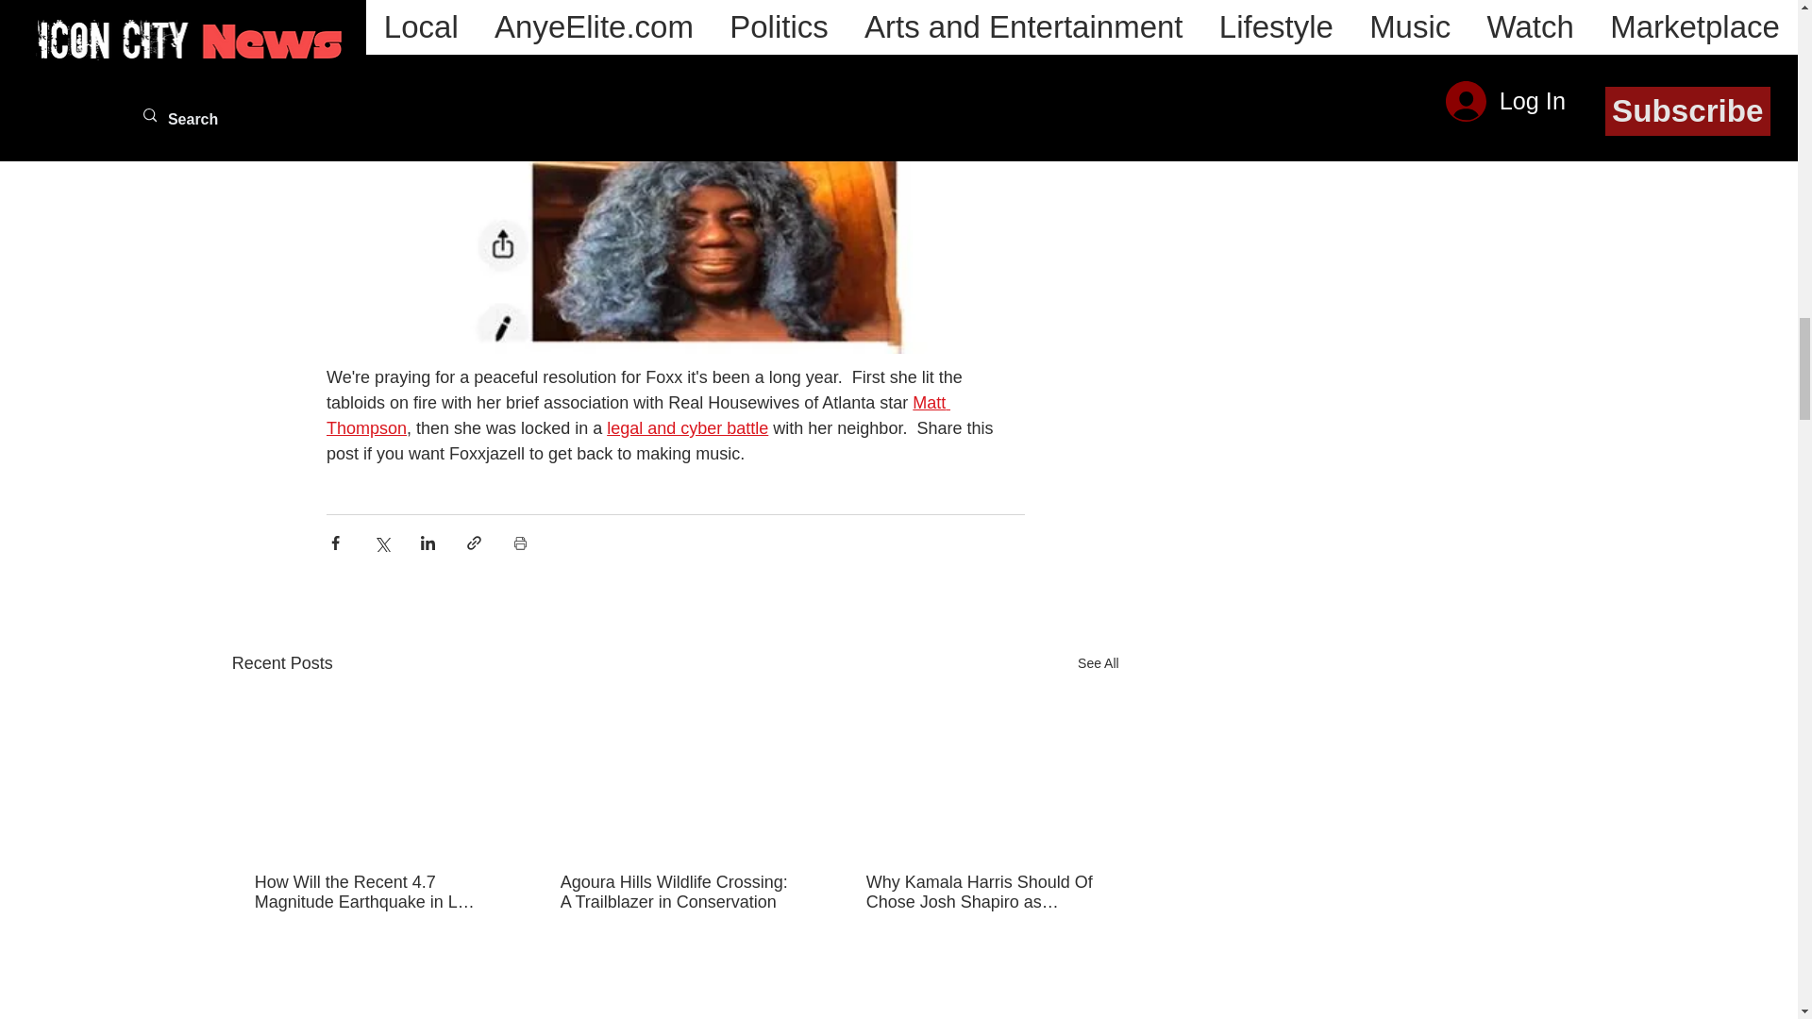 This screenshot has width=1812, height=1019. Describe the element at coordinates (687, 428) in the screenshot. I see `legal and cyber battle` at that location.